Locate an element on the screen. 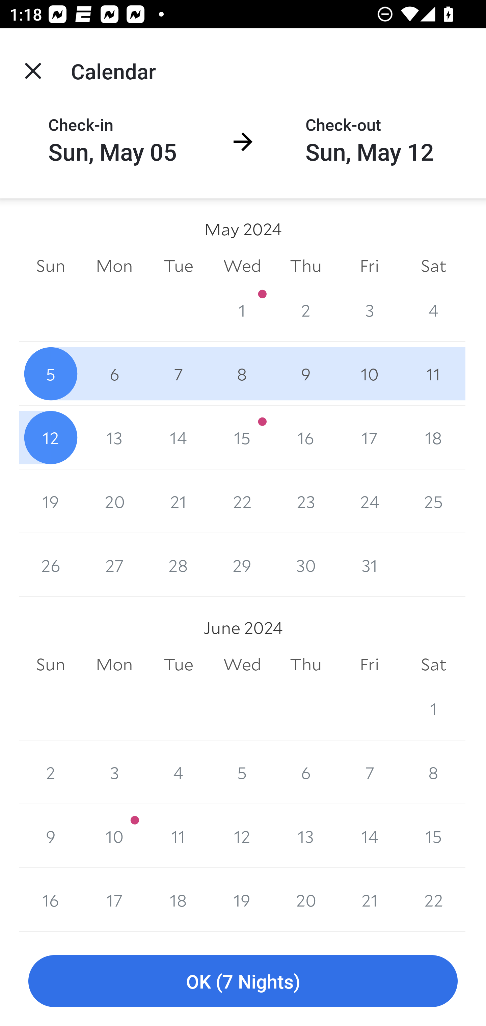  16 16 May 2024 is located at coordinates (306, 437).